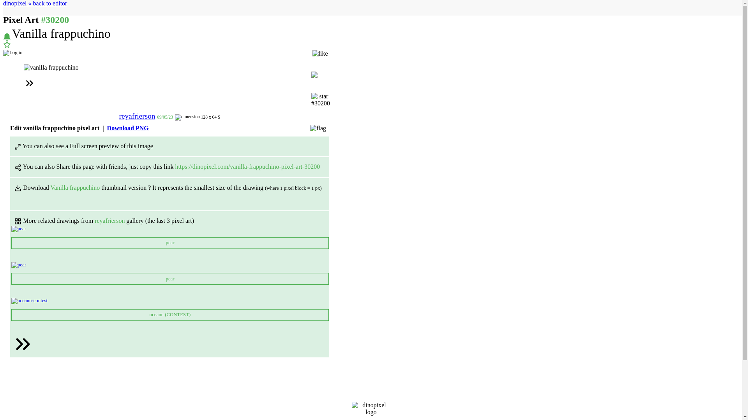 Image resolution: width=748 pixels, height=420 pixels. What do you see at coordinates (19, 265) in the screenshot?
I see `Related pixel art : pear` at bounding box center [19, 265].